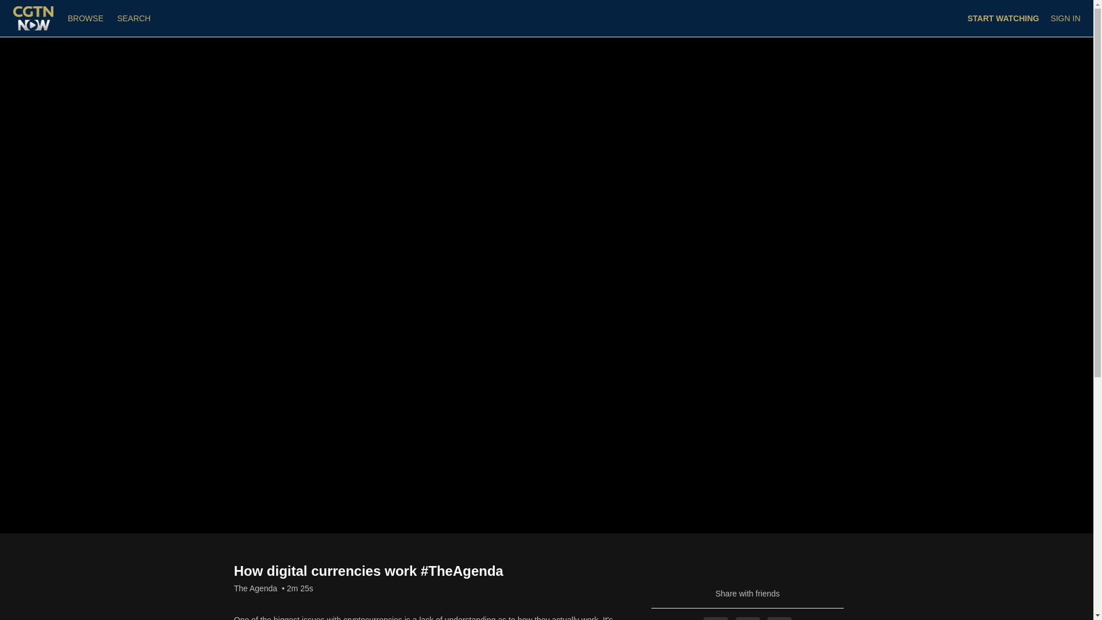  What do you see at coordinates (86, 18) in the screenshot?
I see `BROWSE` at bounding box center [86, 18].